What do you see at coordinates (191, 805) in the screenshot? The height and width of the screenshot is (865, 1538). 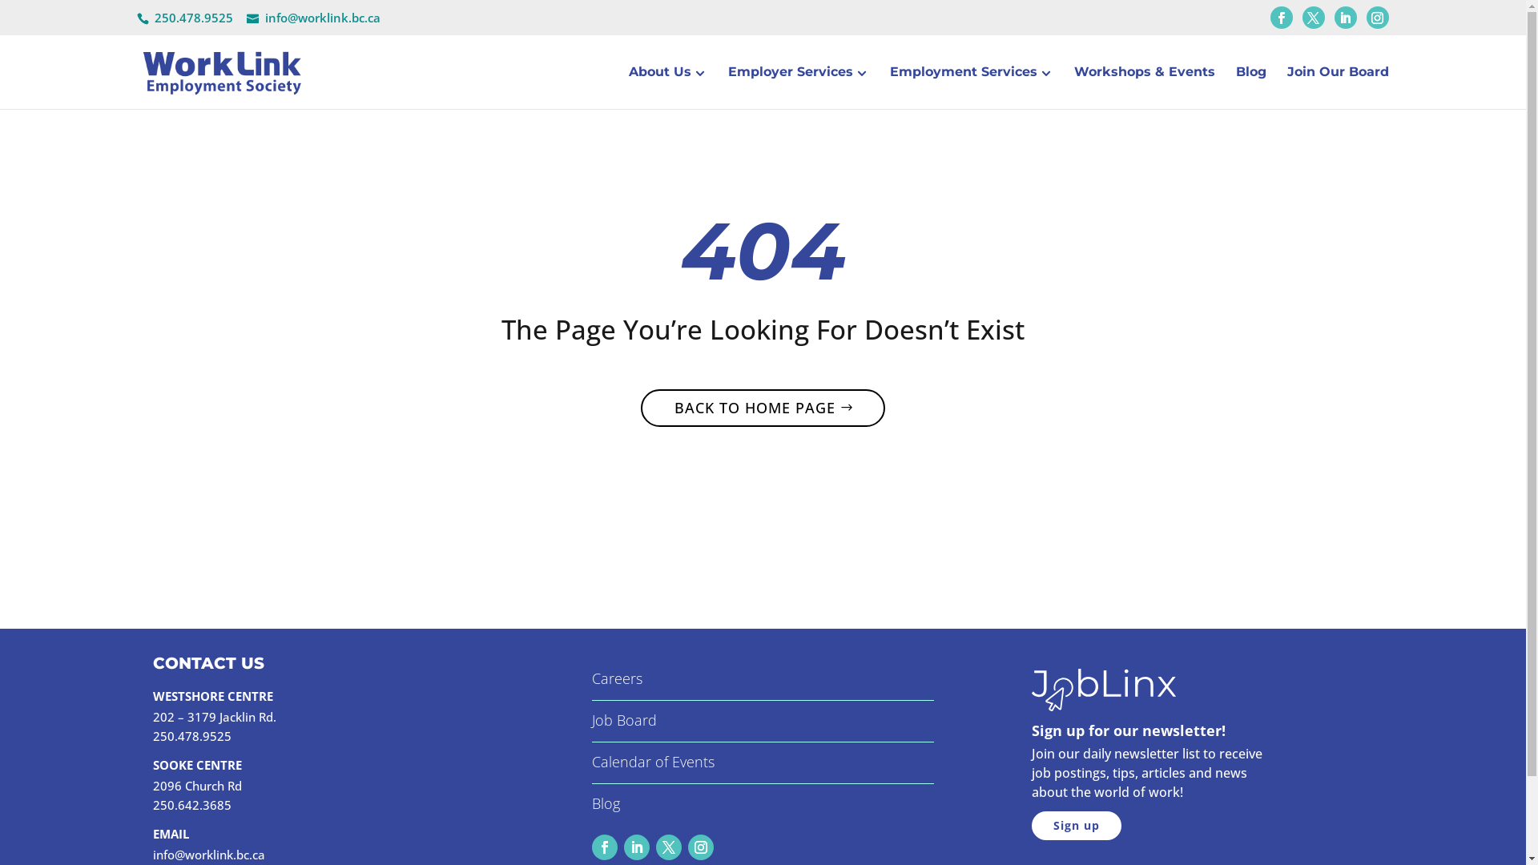 I see `250.642.3685` at bounding box center [191, 805].